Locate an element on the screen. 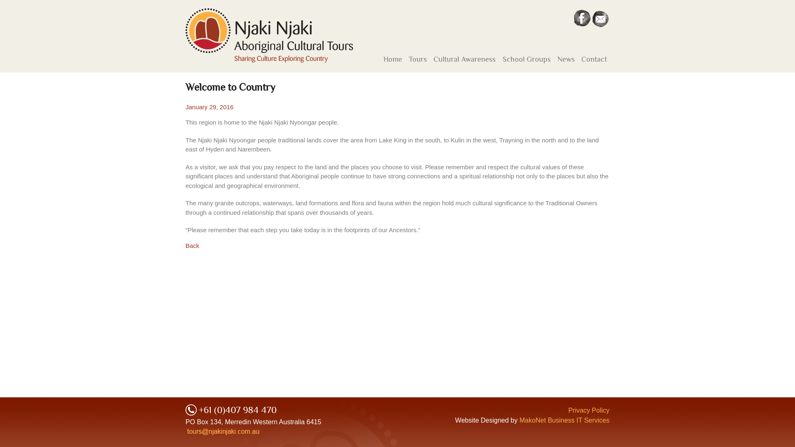 The height and width of the screenshot is (447, 795). Email is located at coordinates (601, 18).